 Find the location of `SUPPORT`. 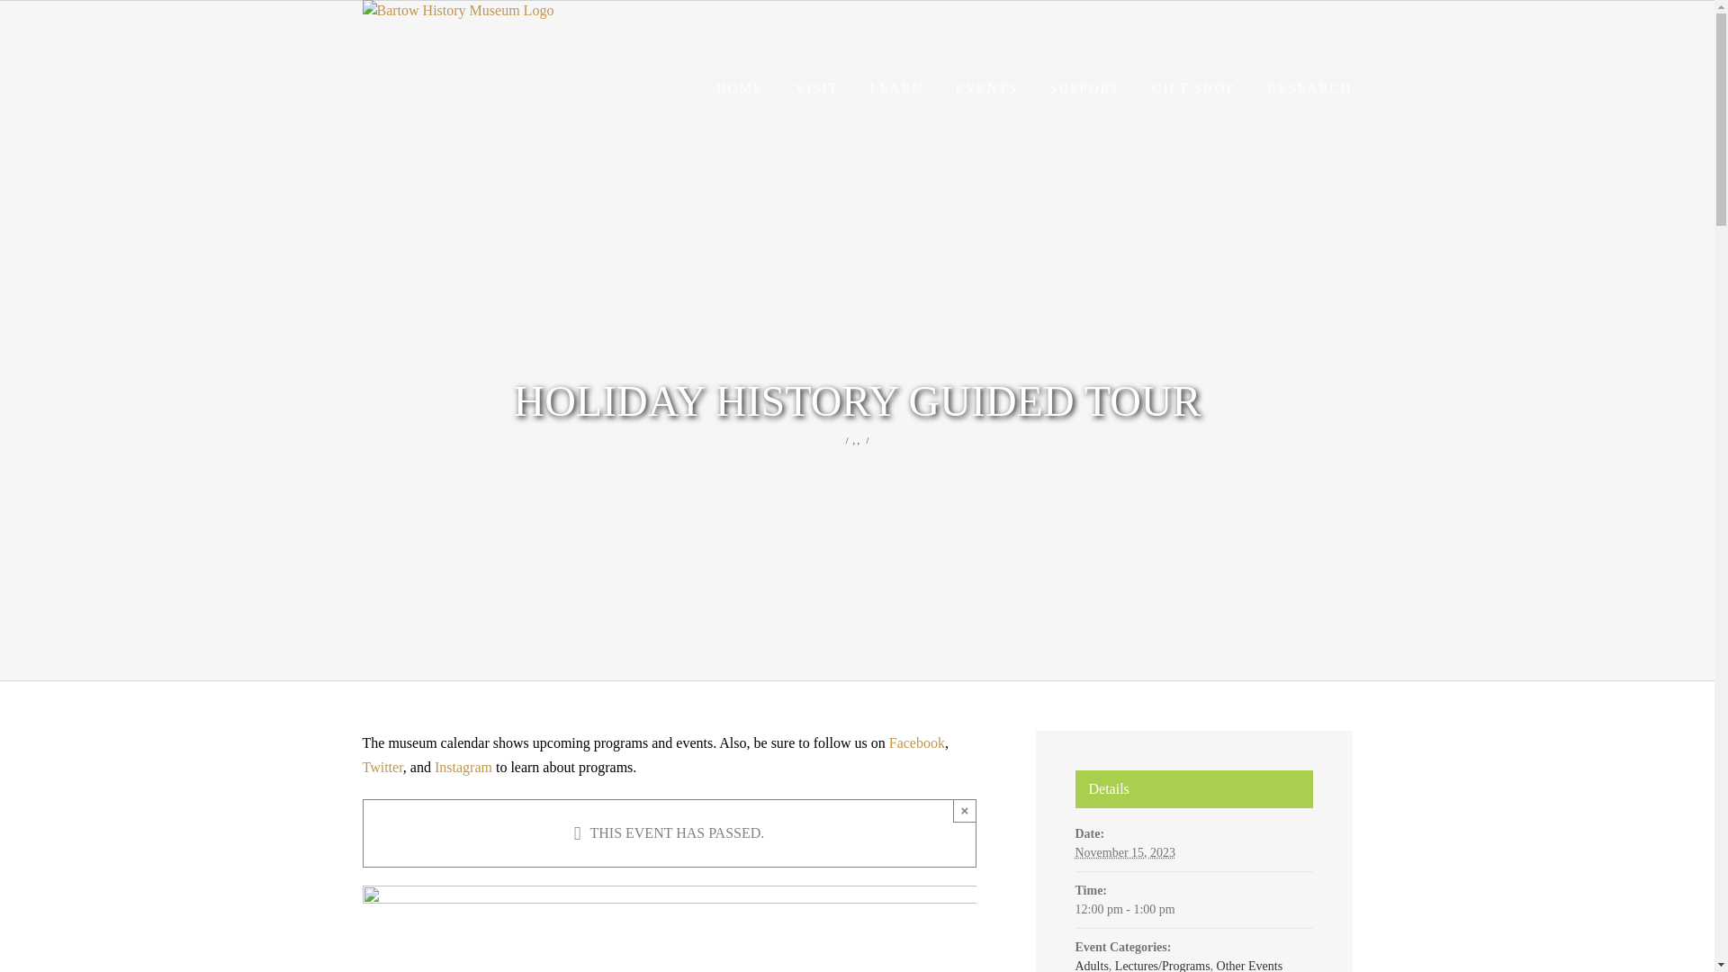

SUPPORT is located at coordinates (1084, 87).